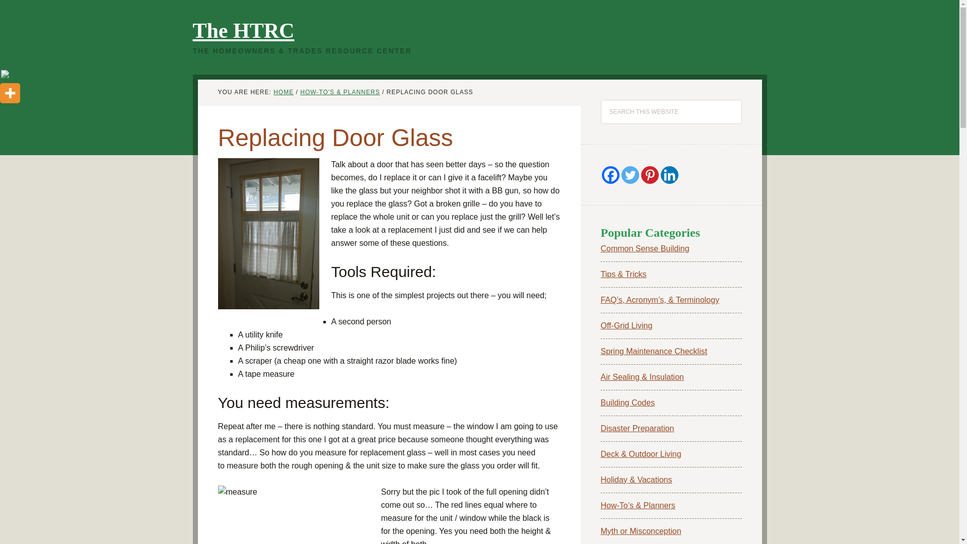 Image resolution: width=967 pixels, height=544 pixels. Describe the element at coordinates (641, 531) in the screenshot. I see `Myth or Misconception` at that location.